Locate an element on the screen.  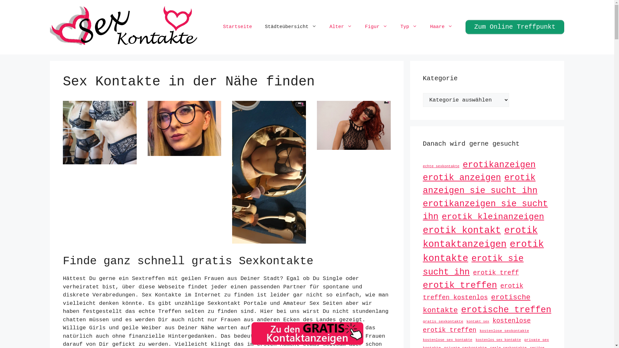
Haare is located at coordinates (441, 27).